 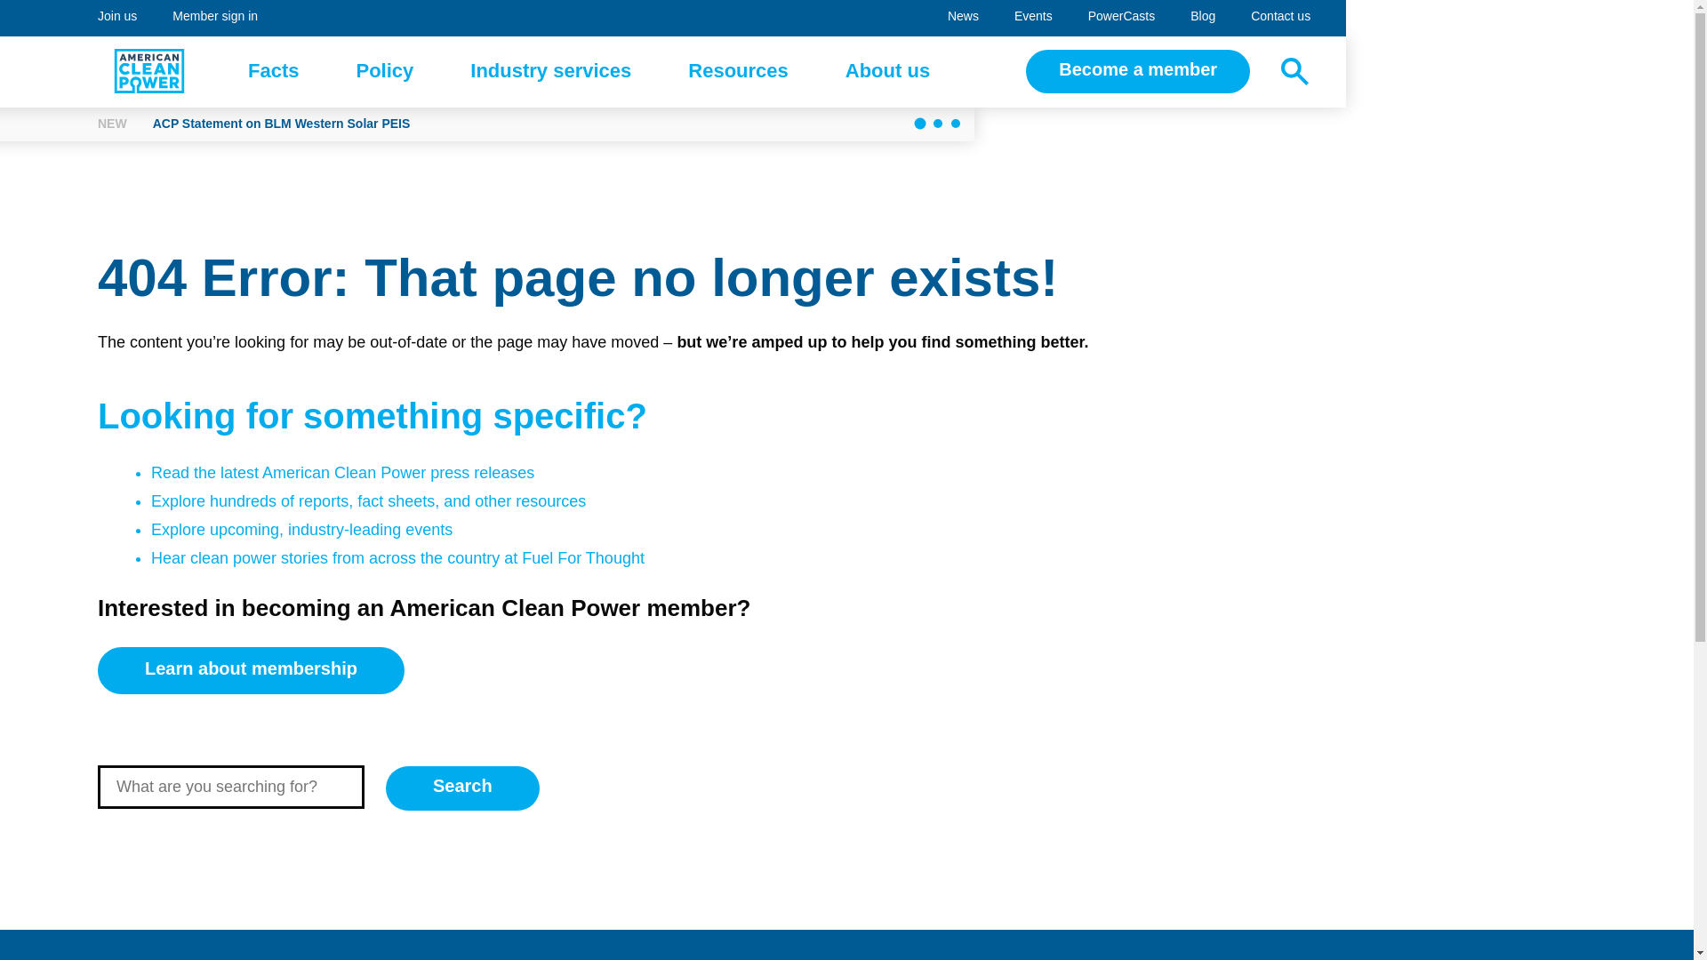 I want to click on Contact us, so click(x=1033, y=18).